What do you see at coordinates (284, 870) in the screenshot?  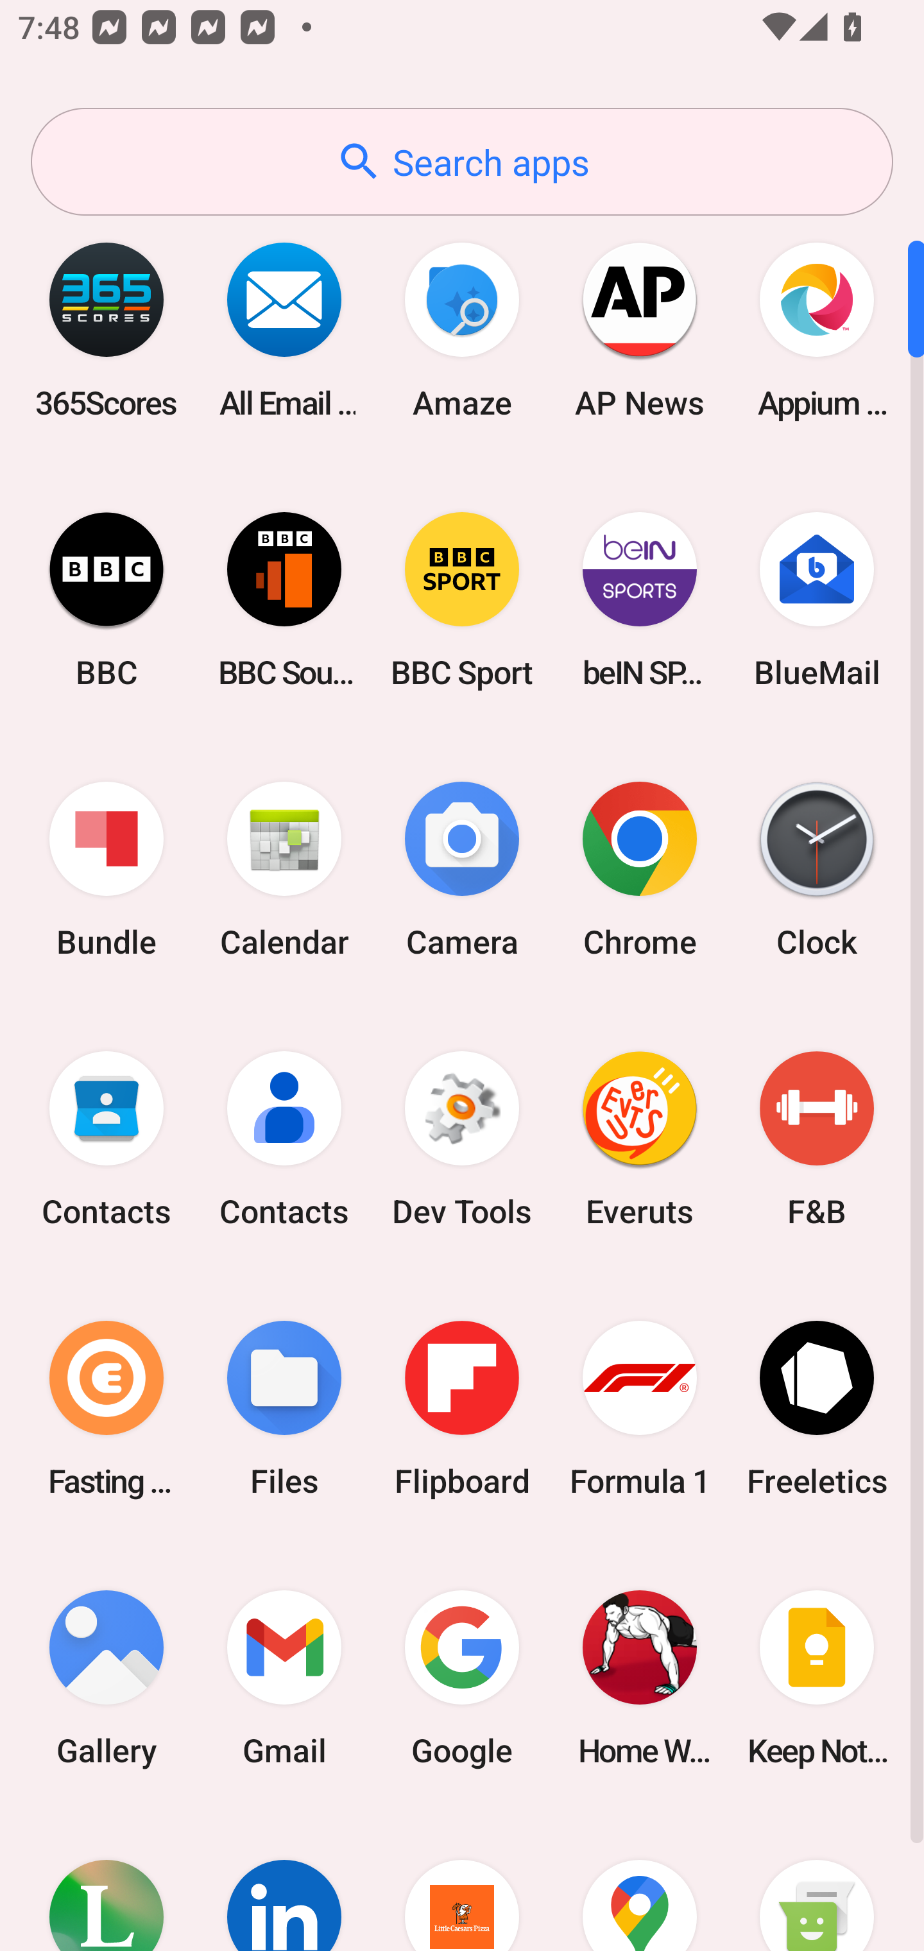 I see `Calendar` at bounding box center [284, 870].